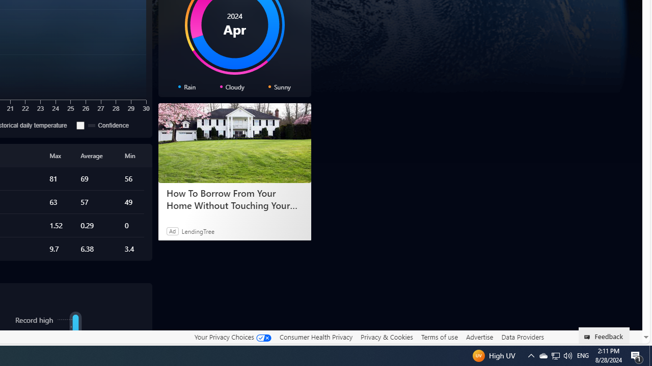  I want to click on Your Privacy Choices, so click(232, 337).